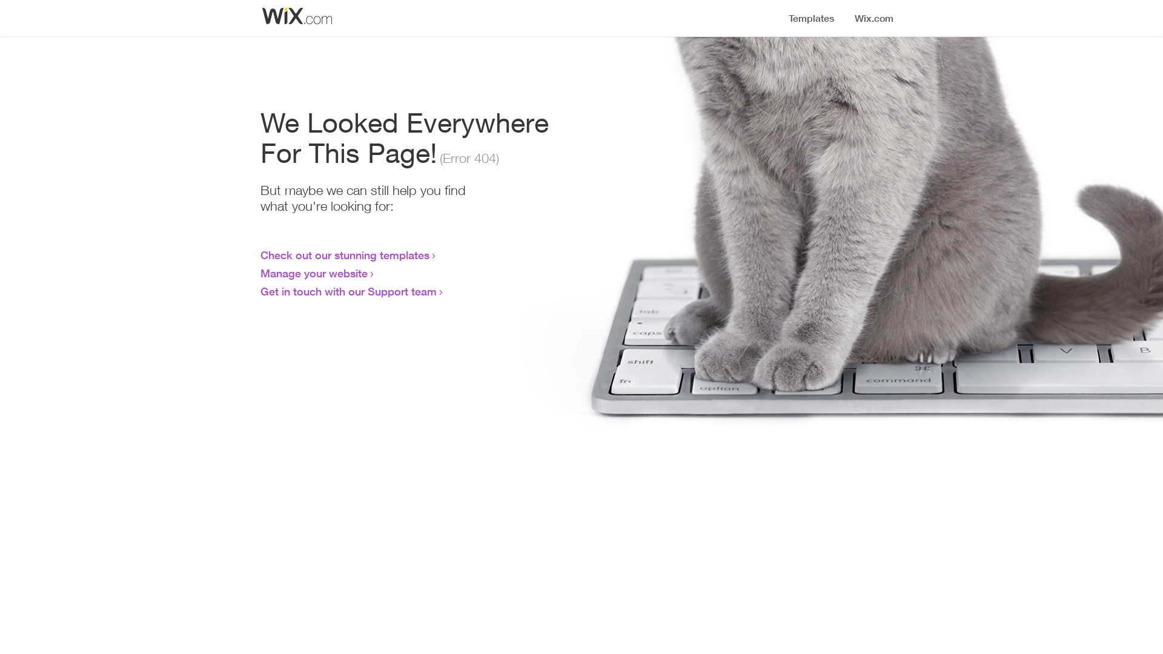  I want to click on Get in touch with our Support team, so click(349, 291).